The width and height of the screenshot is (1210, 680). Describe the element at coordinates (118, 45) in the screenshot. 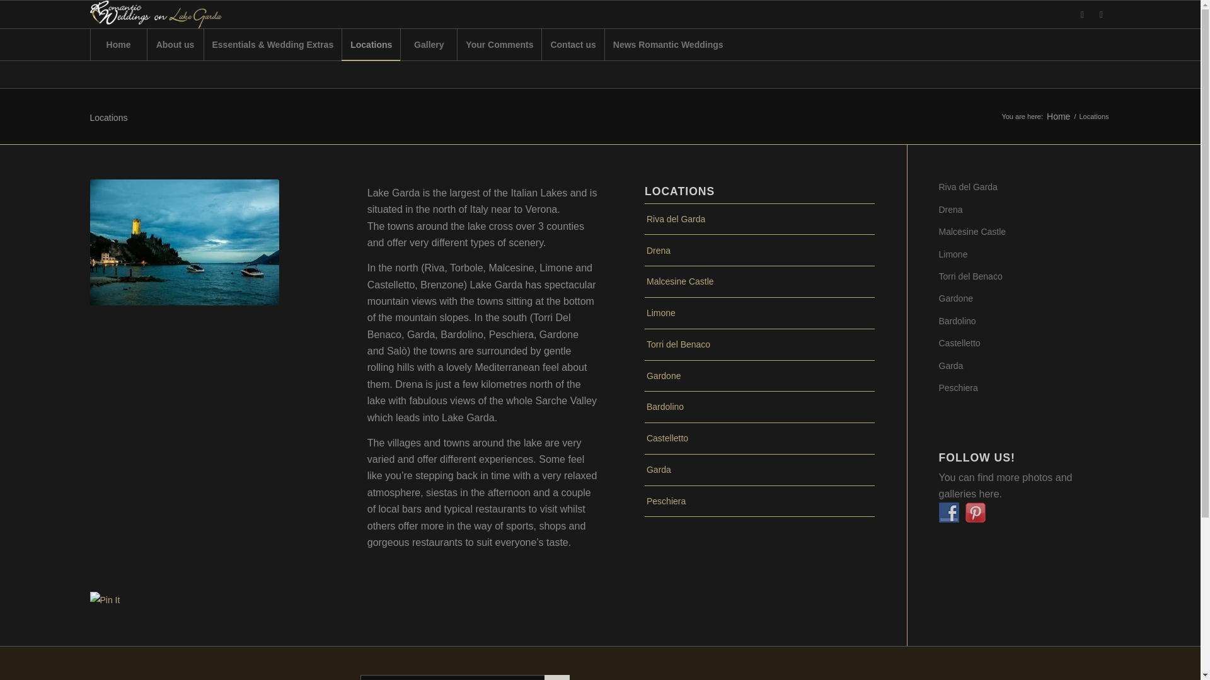

I see `Home` at that location.